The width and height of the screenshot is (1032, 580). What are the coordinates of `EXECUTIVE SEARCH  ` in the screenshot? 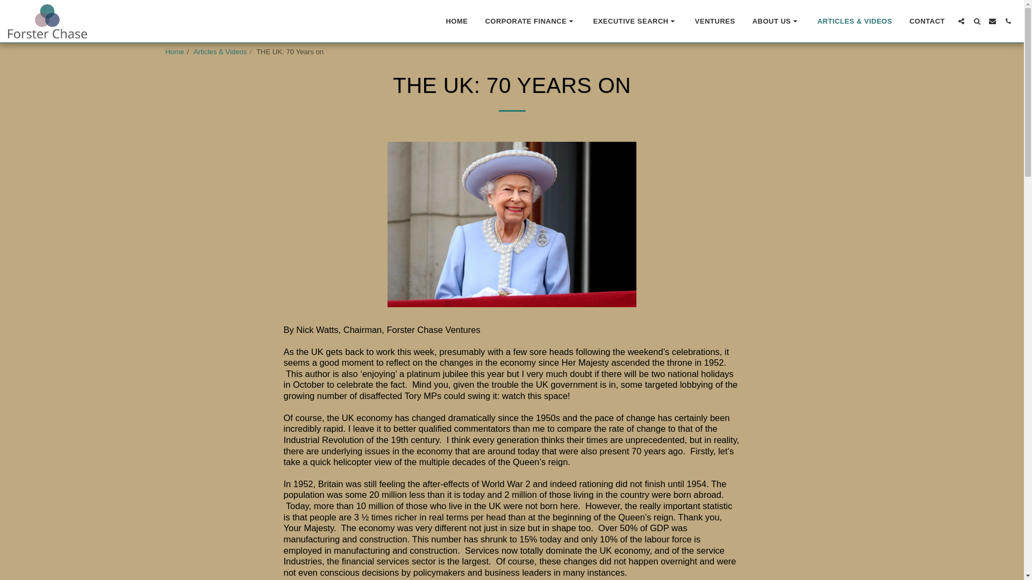 It's located at (635, 20).